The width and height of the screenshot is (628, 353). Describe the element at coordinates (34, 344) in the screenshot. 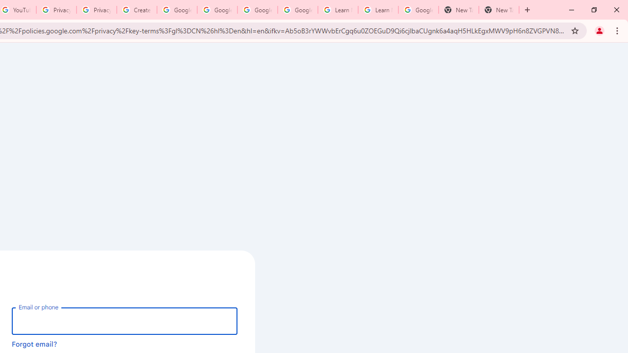

I see `Forgot email?` at that location.